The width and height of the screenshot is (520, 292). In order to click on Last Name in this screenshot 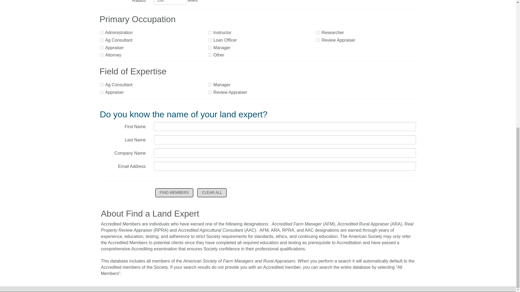, I will do `click(285, 140)`.